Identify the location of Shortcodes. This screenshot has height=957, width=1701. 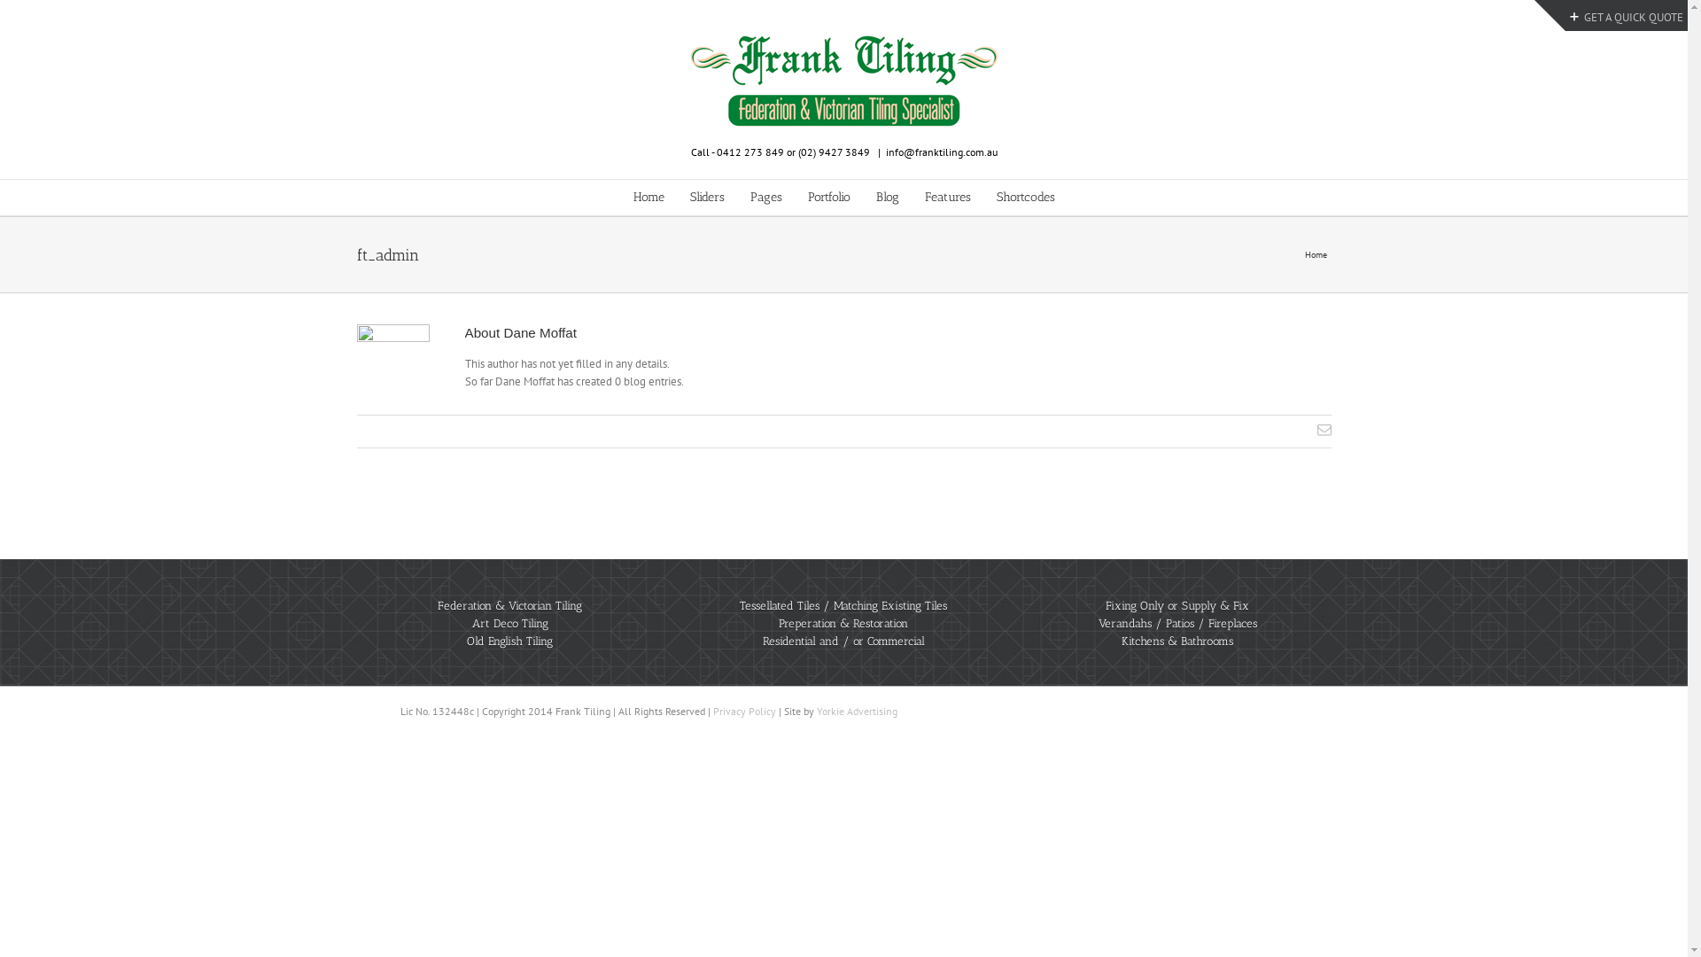
(1025, 198).